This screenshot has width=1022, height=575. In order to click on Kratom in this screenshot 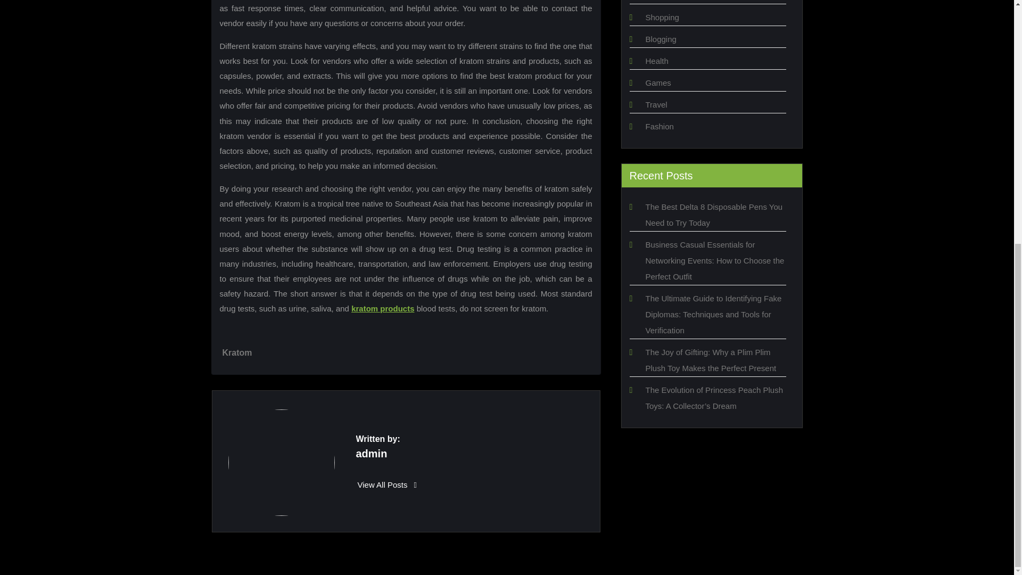, I will do `click(237, 352)`.